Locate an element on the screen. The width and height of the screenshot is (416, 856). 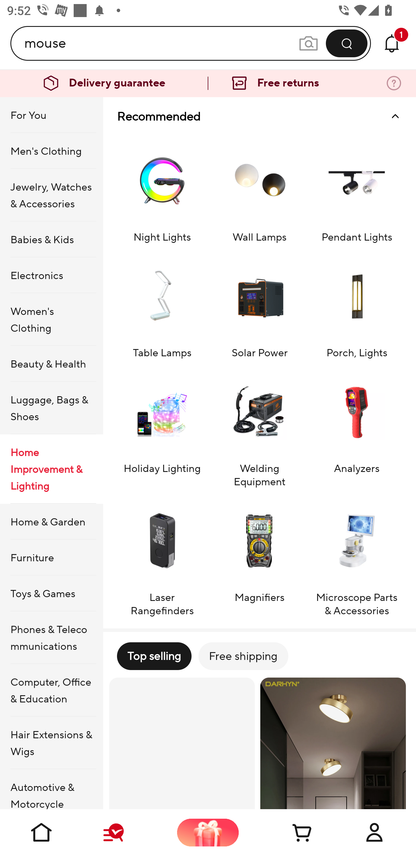
Toys & Games is located at coordinates (51, 593).